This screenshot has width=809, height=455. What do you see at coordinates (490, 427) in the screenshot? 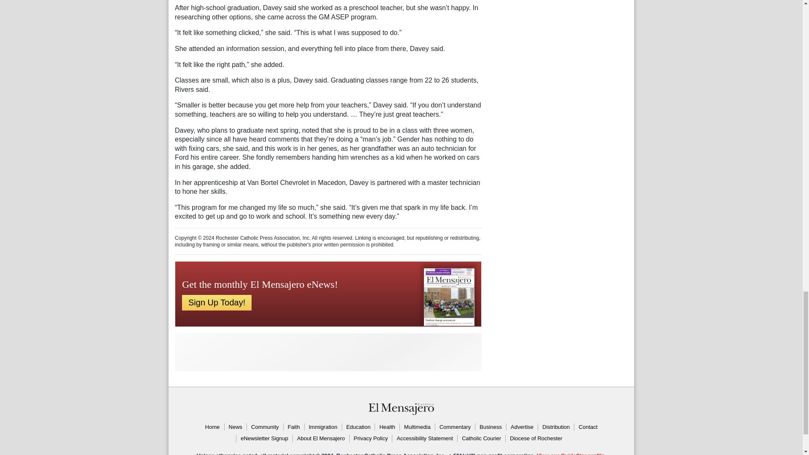
I see `Business` at bounding box center [490, 427].